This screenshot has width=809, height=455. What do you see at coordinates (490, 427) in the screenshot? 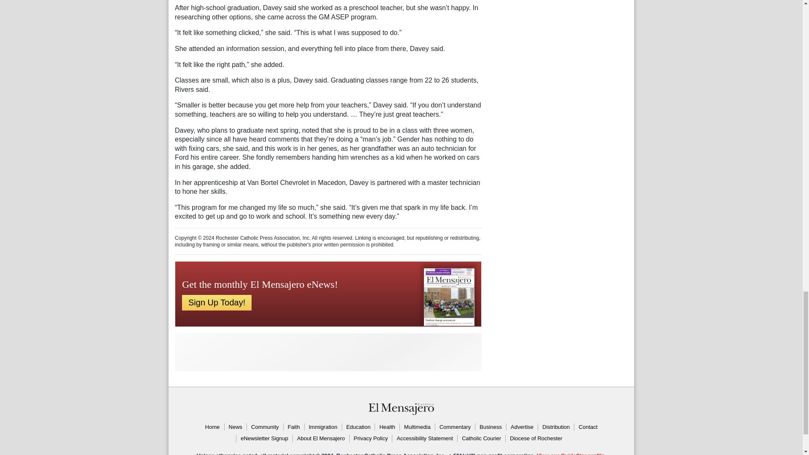
I see `Business` at bounding box center [490, 427].